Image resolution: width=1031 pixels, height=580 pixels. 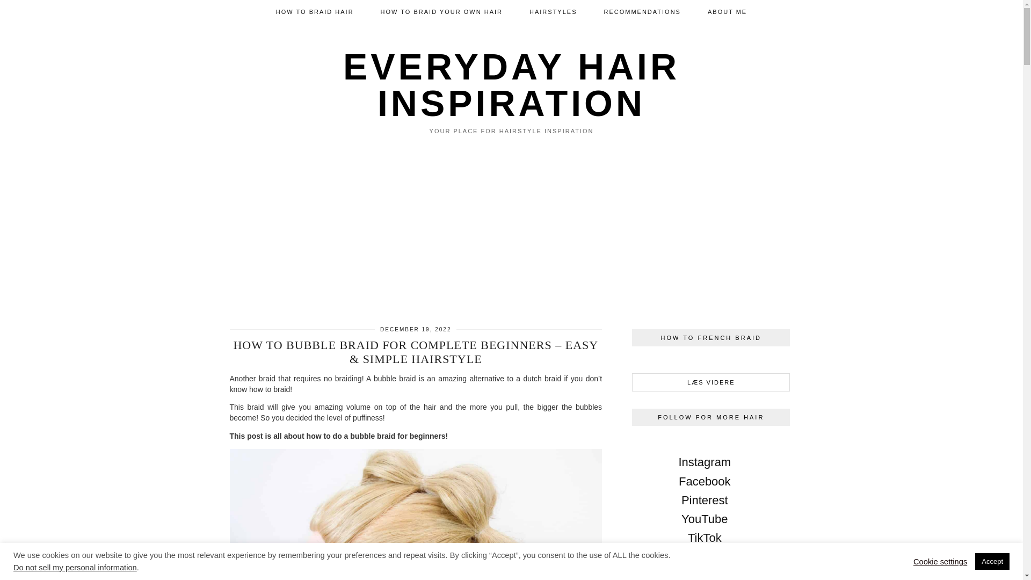 What do you see at coordinates (511, 85) in the screenshot?
I see `Everyday Hair inspiration` at bounding box center [511, 85].